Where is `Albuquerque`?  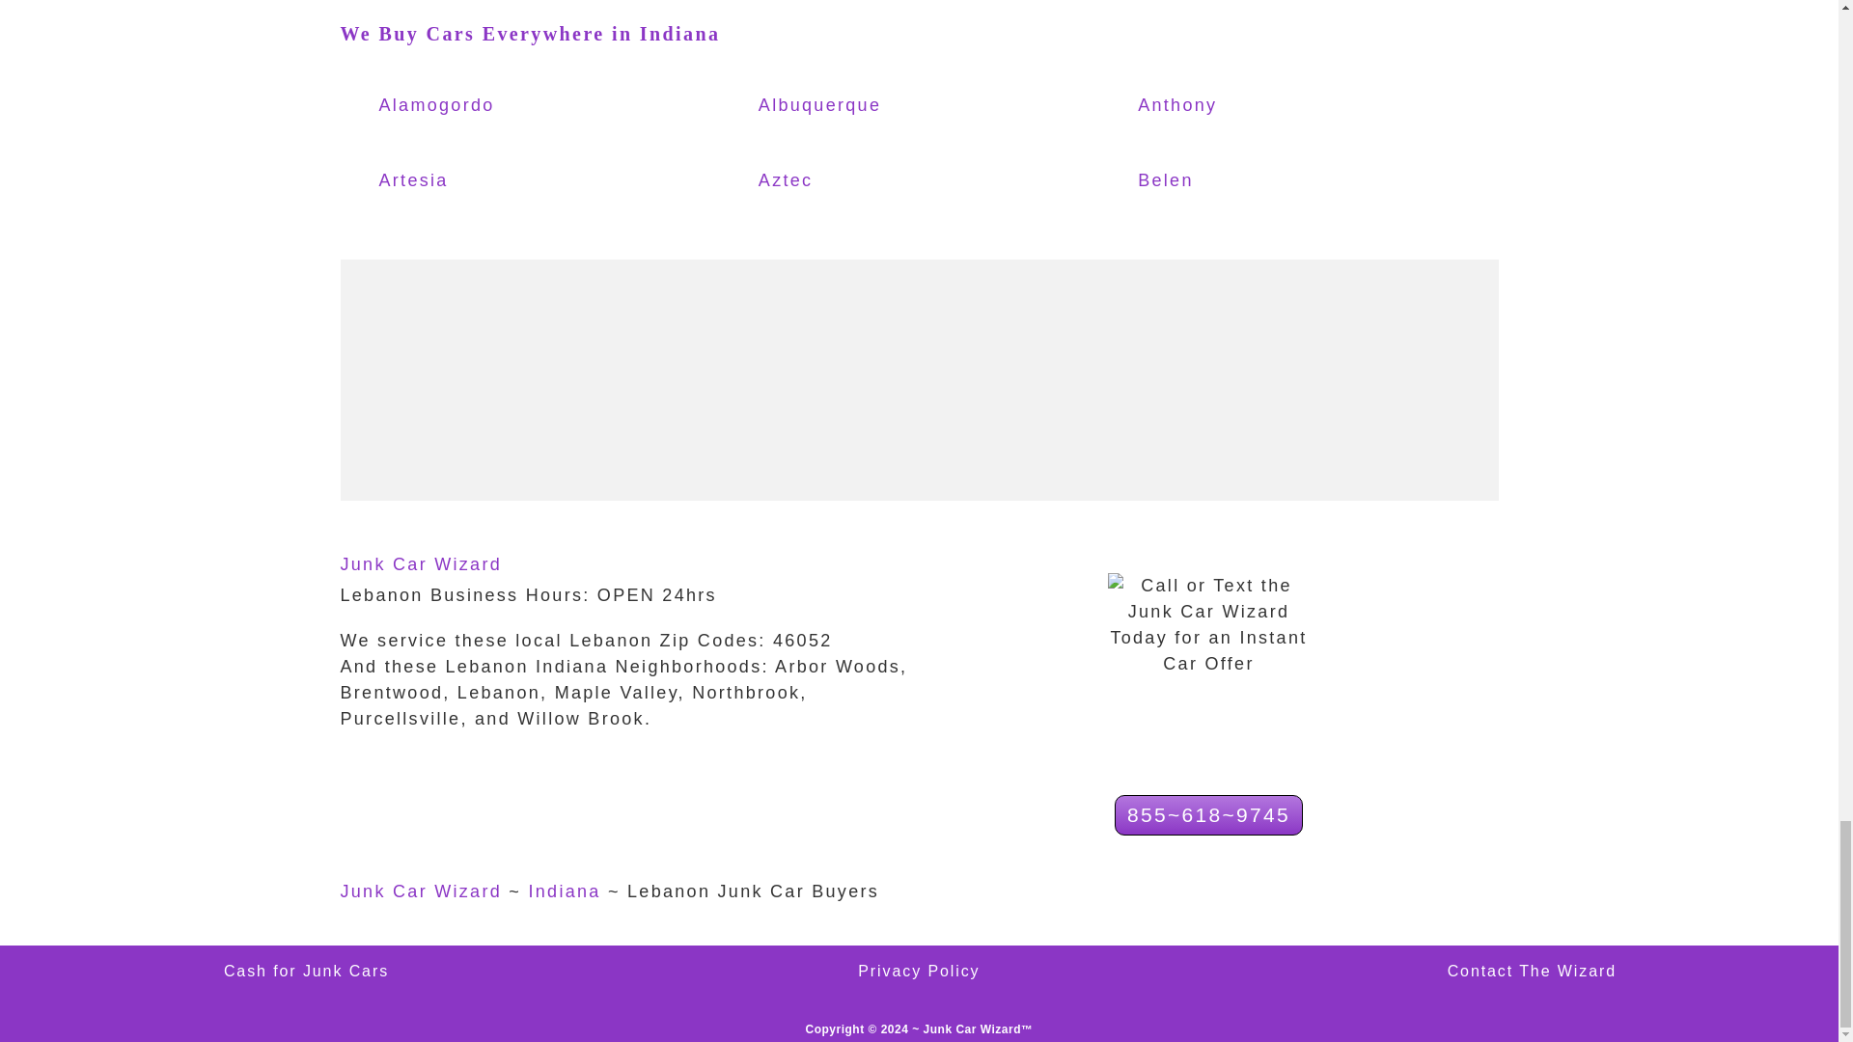
Albuquerque is located at coordinates (844, 105).